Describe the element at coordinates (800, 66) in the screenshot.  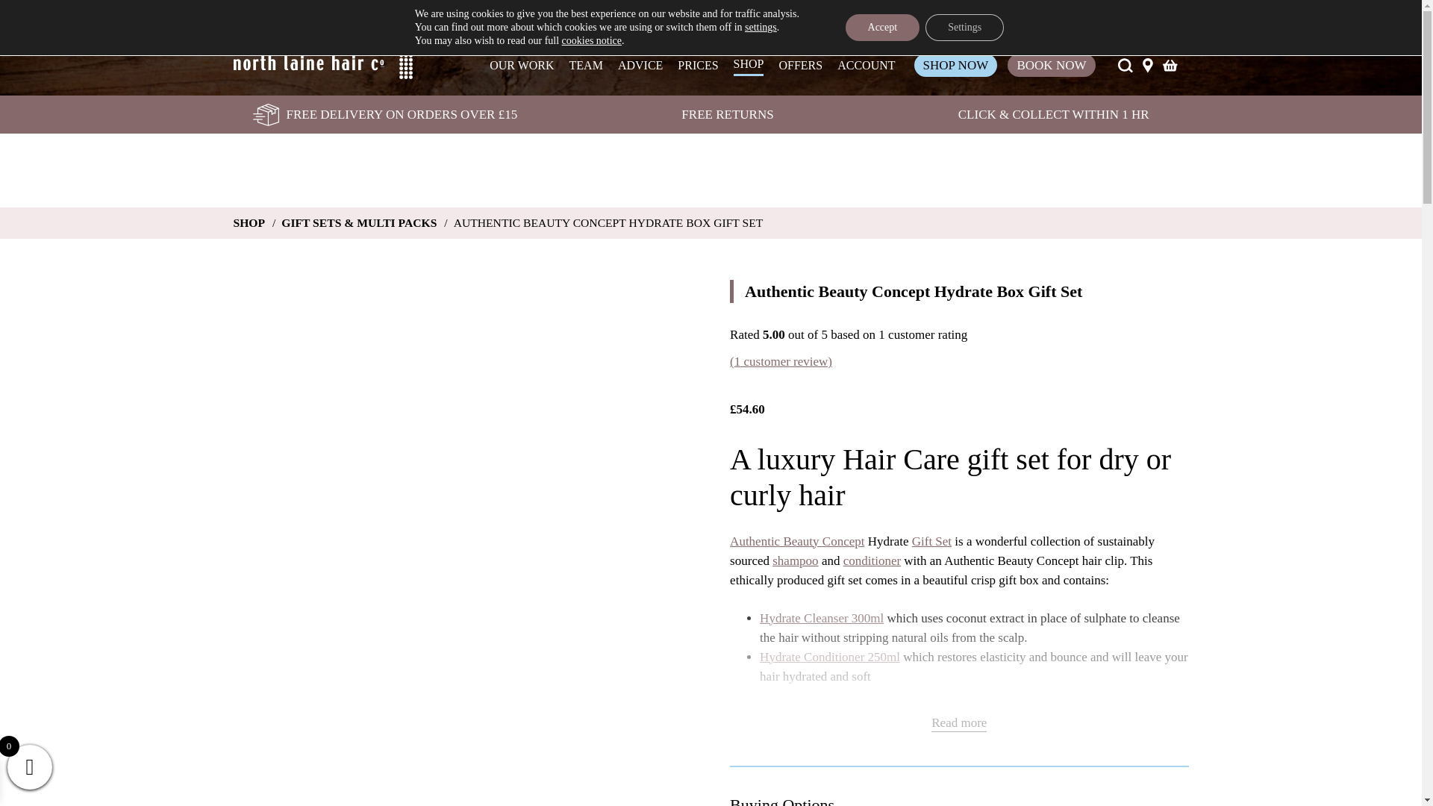
I see `OFFERS` at that location.